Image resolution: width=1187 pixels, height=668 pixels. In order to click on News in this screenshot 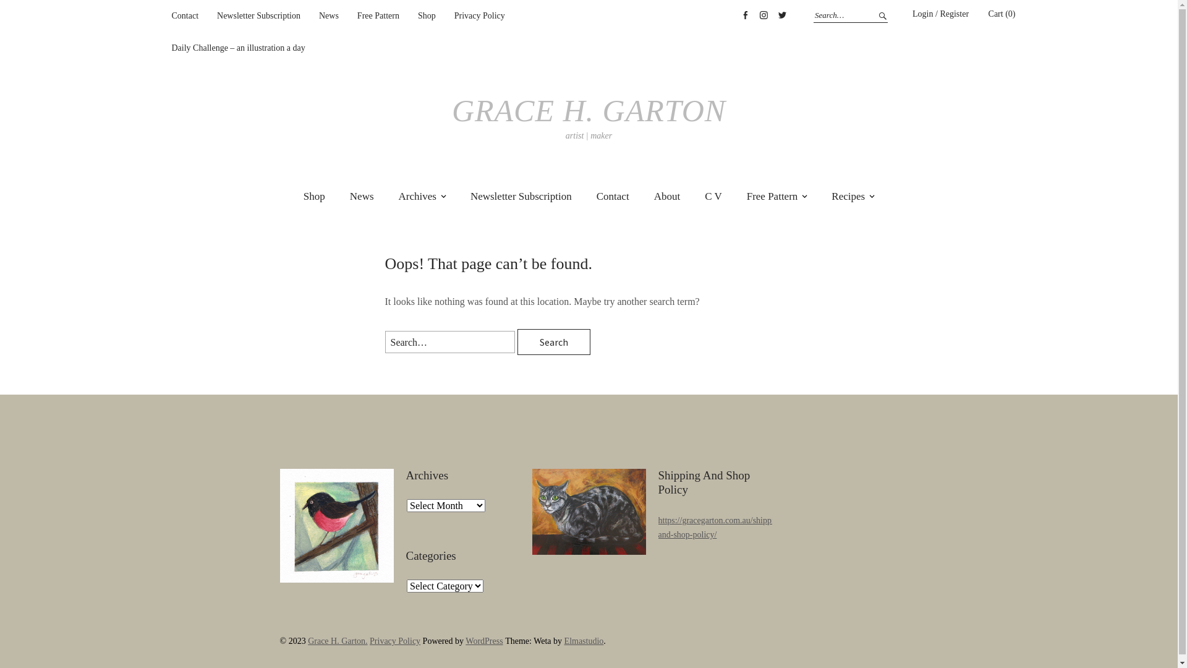, I will do `click(362, 197)`.